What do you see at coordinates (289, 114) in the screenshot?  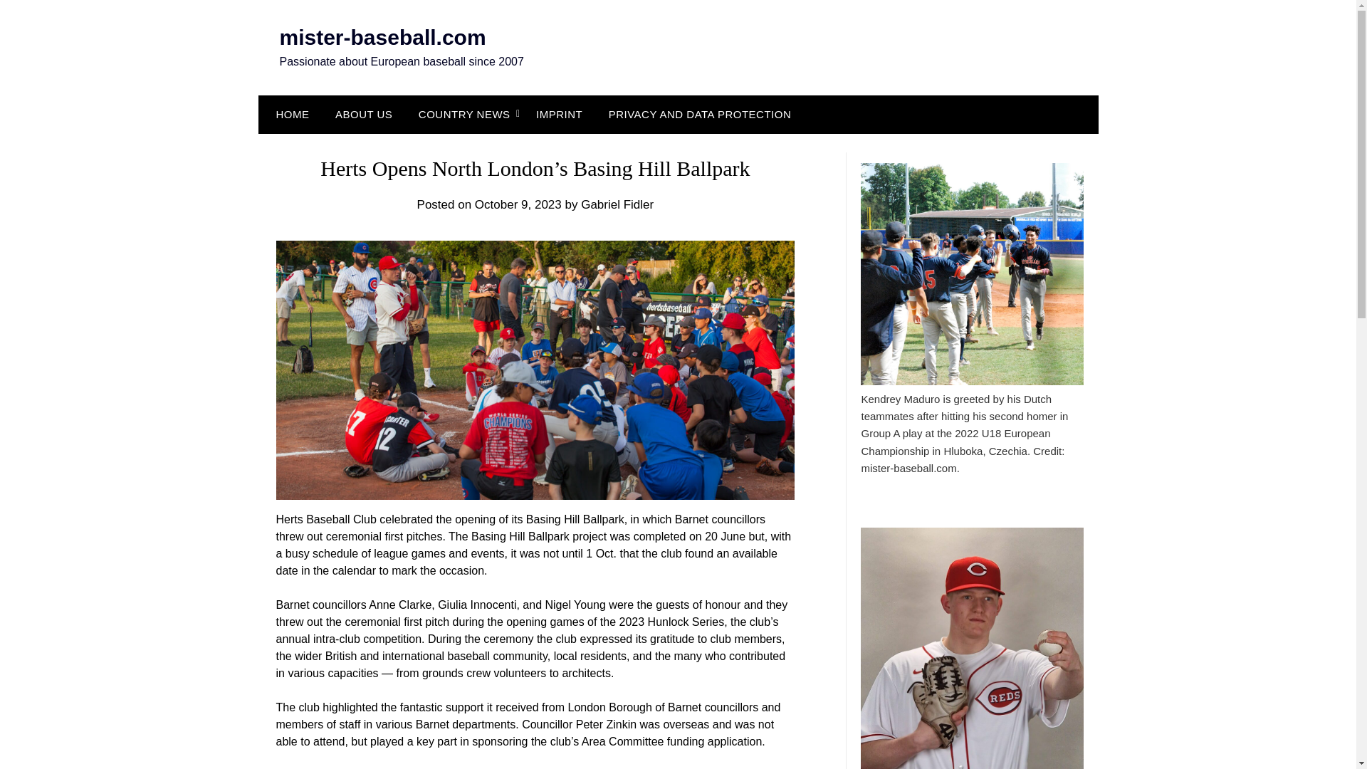 I see `HOME` at bounding box center [289, 114].